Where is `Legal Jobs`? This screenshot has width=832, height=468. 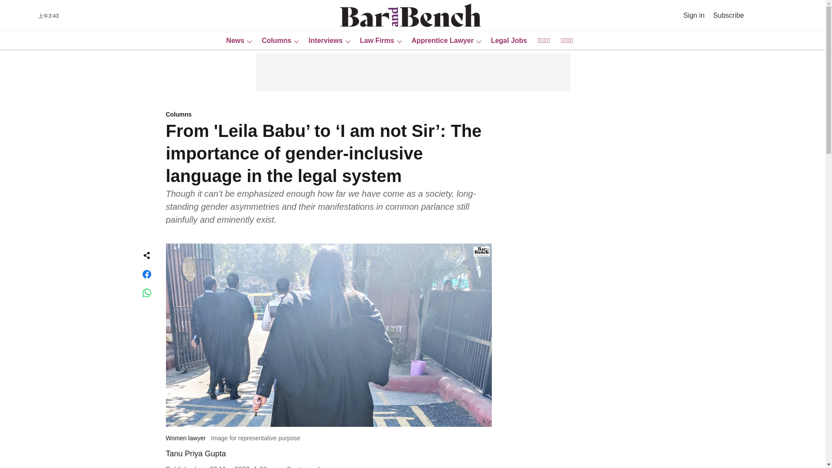
Legal Jobs is located at coordinates (507, 41).